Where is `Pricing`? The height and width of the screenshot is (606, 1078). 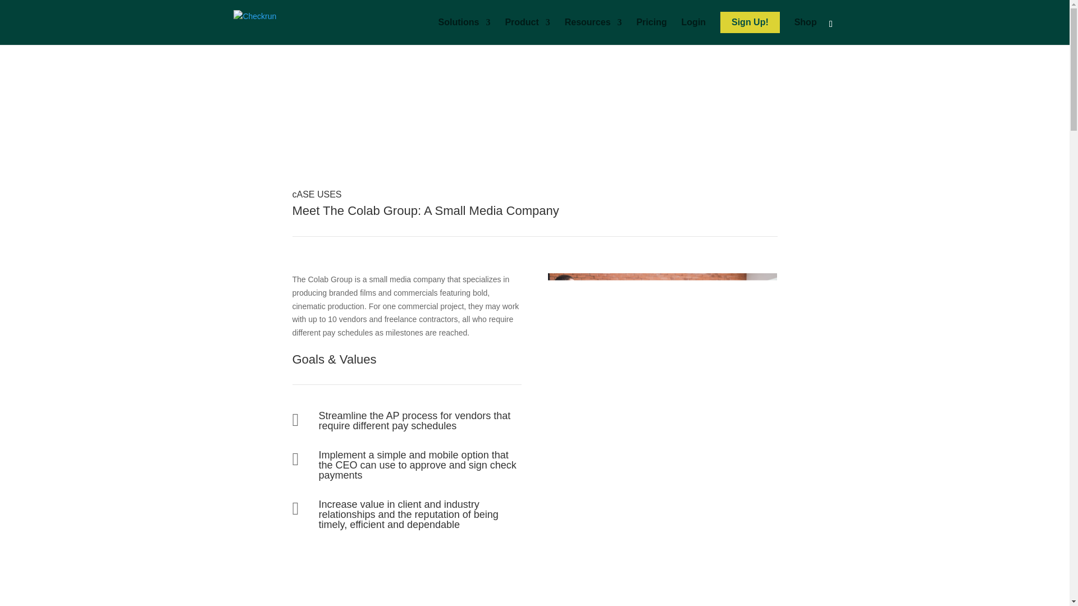
Pricing is located at coordinates (651, 31).